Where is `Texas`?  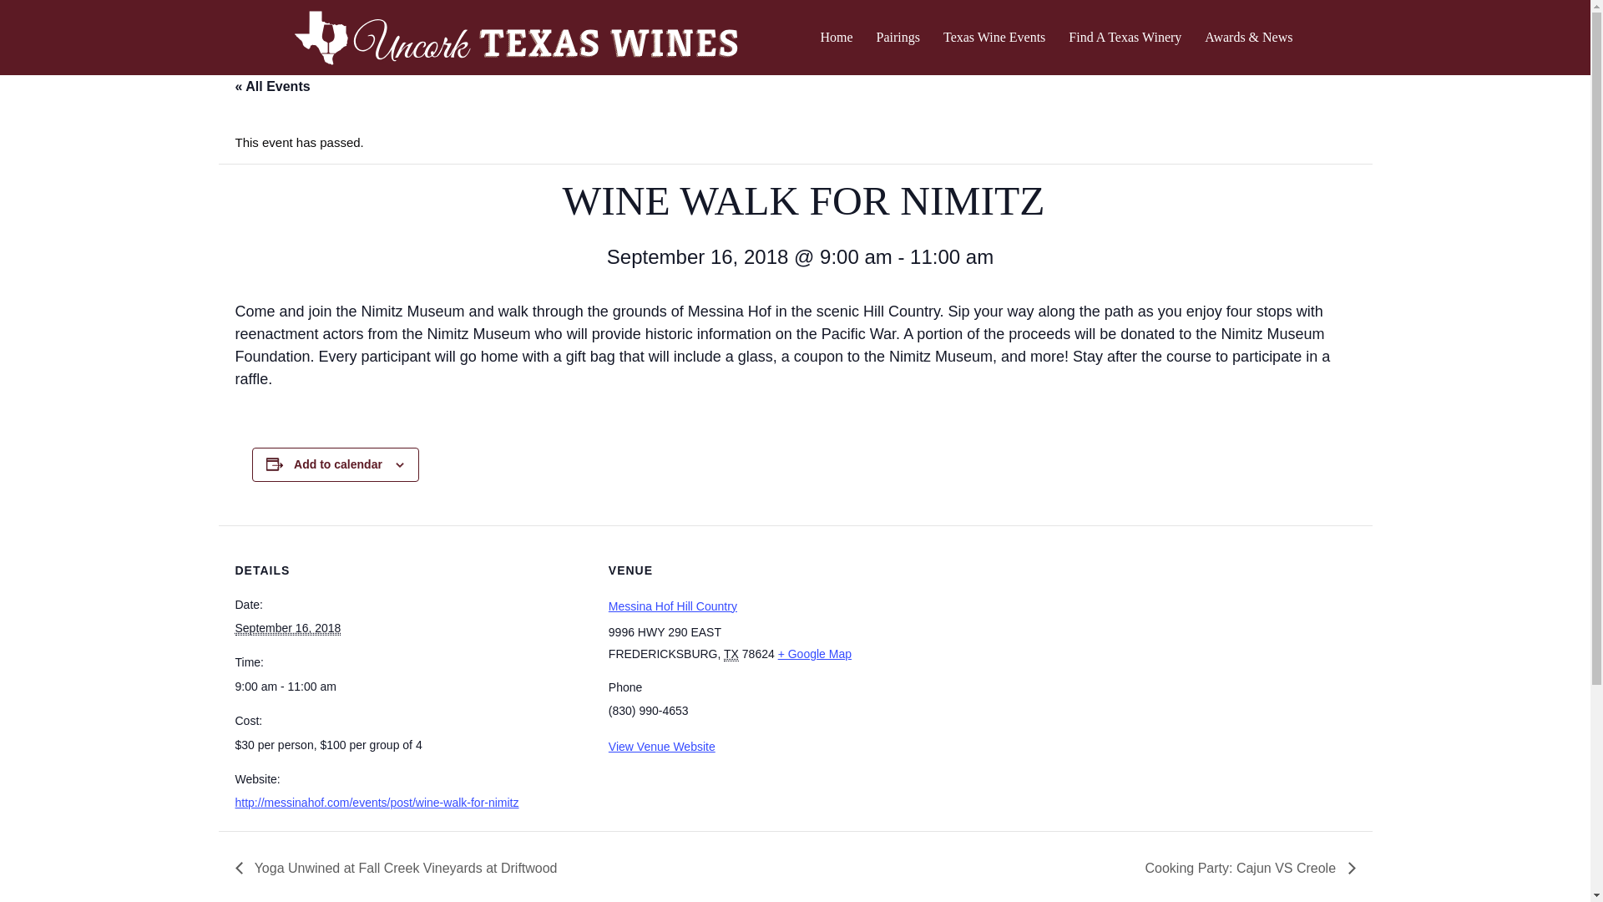 Texas is located at coordinates (731, 654).